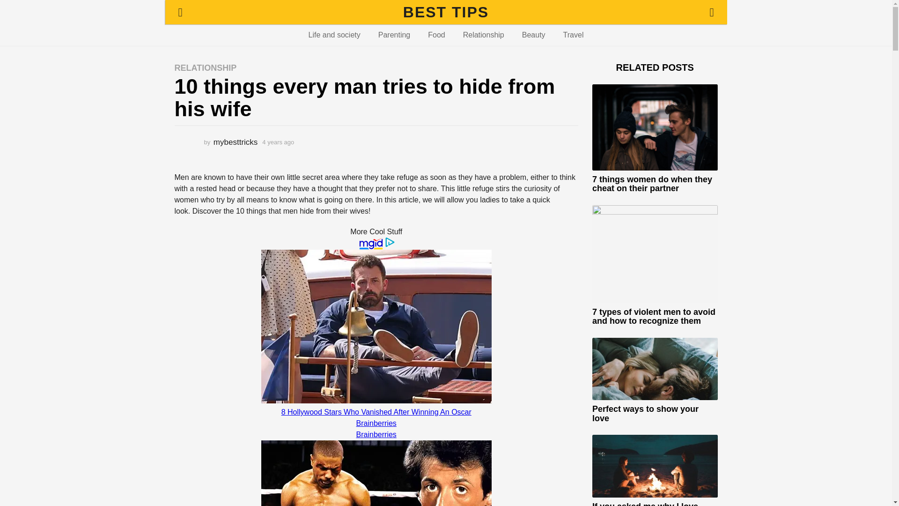 This screenshot has height=506, width=899. Describe the element at coordinates (394, 35) in the screenshot. I see `Parenting` at that location.